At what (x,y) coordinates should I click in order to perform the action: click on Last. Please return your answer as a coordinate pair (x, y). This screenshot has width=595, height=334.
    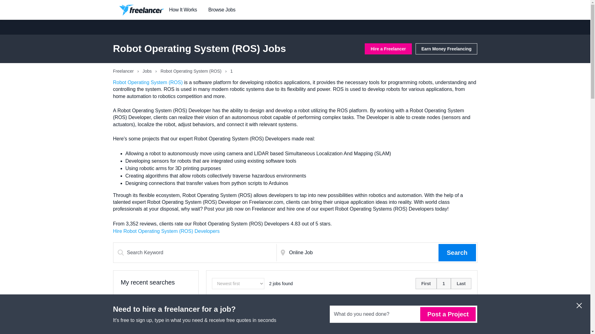
    Looking at the image, I should click on (461, 283).